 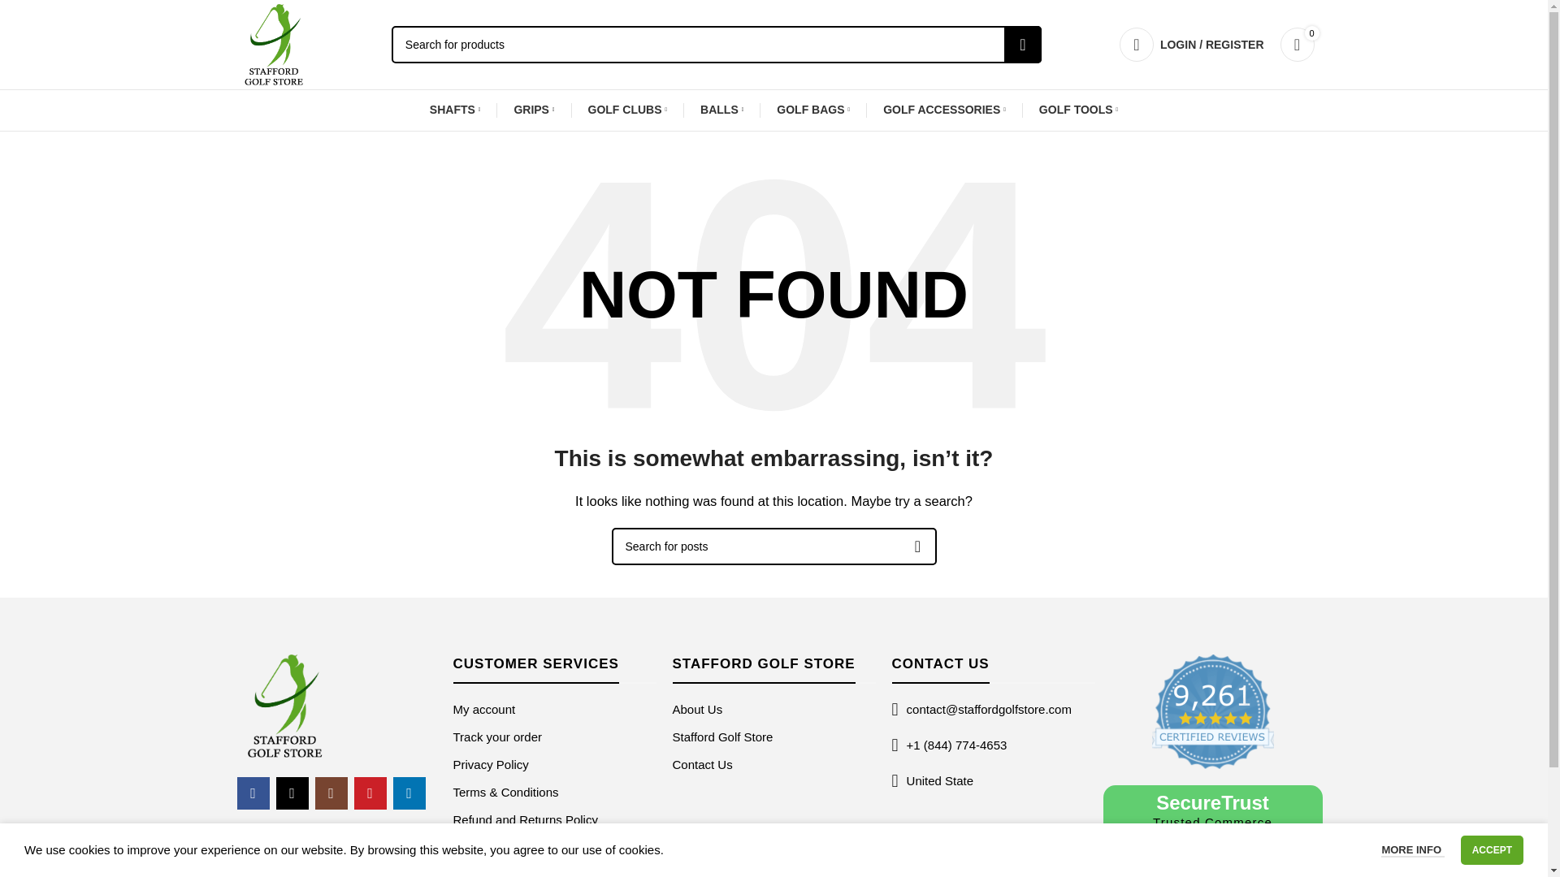 I want to click on Search for posts, so click(x=773, y=546).